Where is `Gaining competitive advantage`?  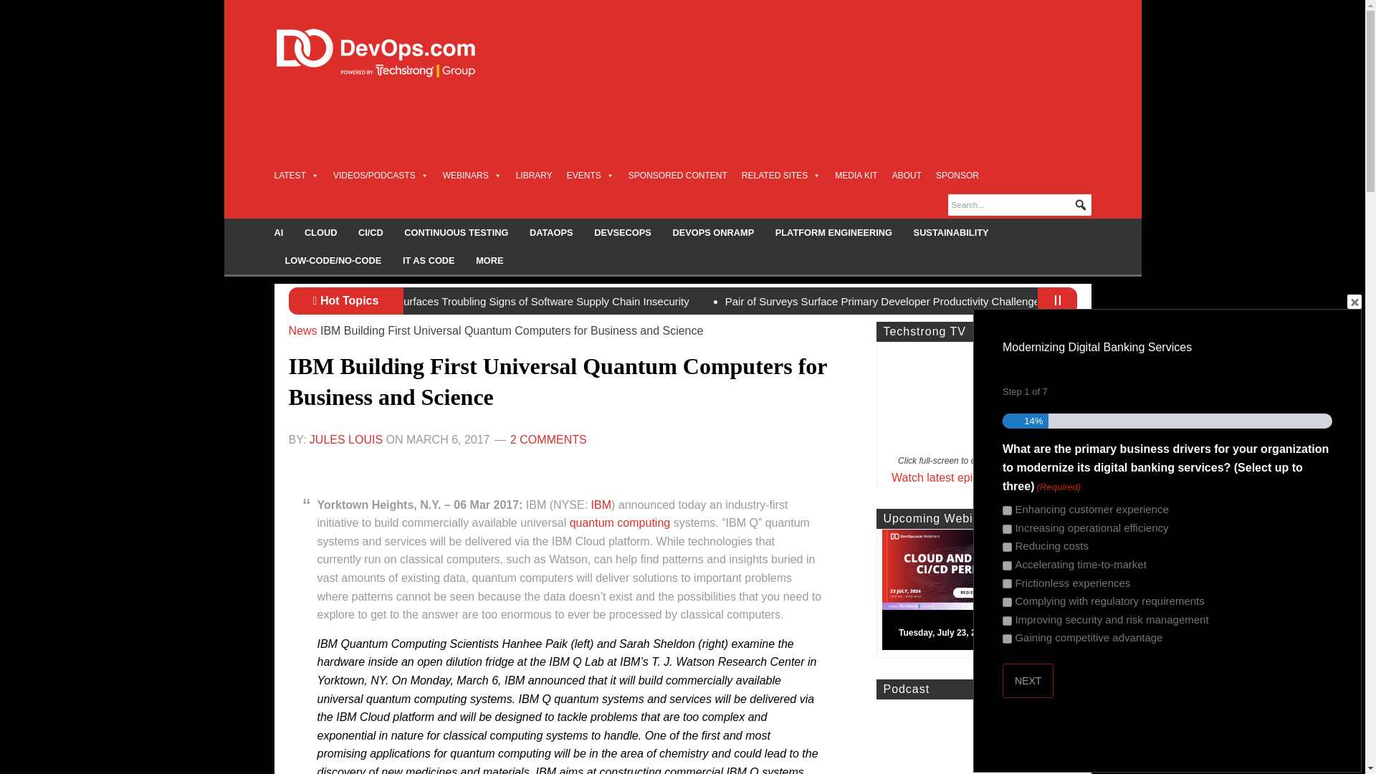 Gaining competitive advantage is located at coordinates (1007, 638).